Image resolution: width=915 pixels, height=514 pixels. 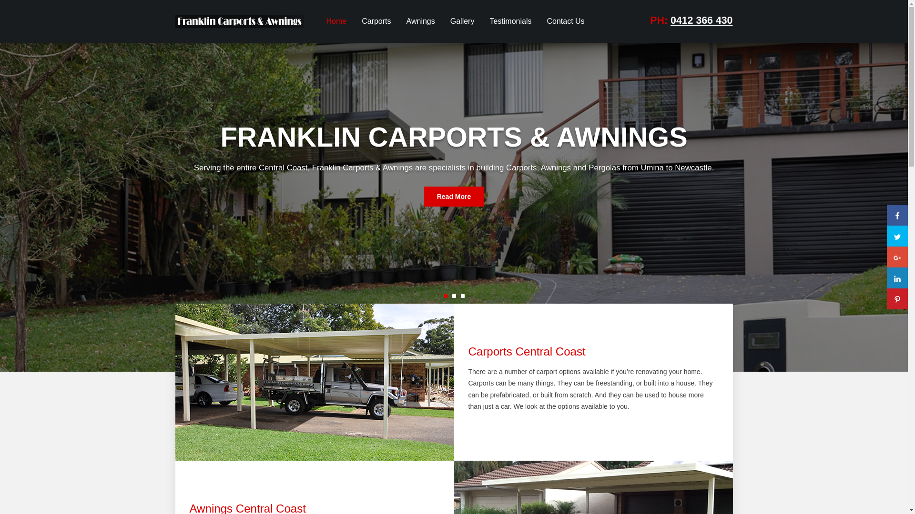 What do you see at coordinates (510, 21) in the screenshot?
I see `Testimonials` at bounding box center [510, 21].